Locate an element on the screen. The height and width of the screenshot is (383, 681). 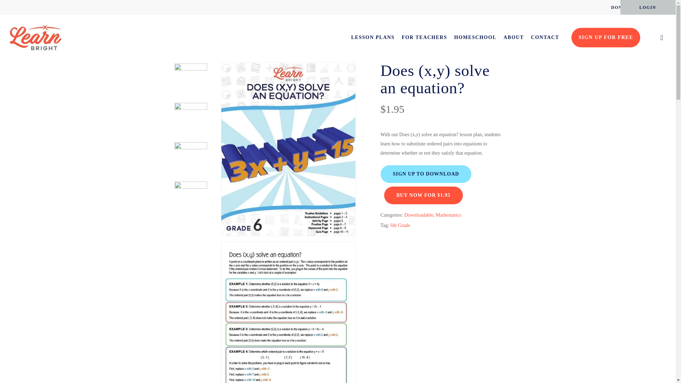
ABOUT is located at coordinates (514, 38).